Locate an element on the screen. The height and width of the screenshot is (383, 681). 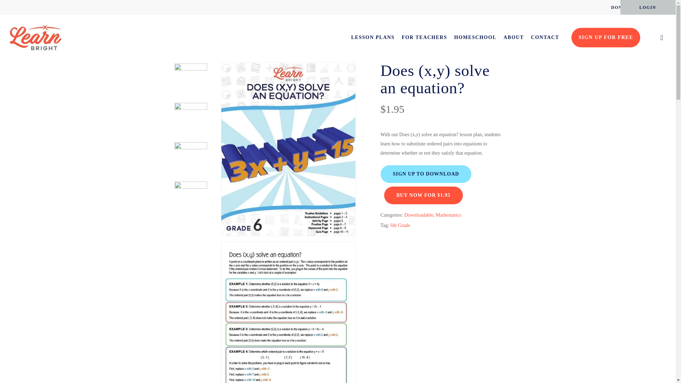
ABOUT is located at coordinates (514, 38).